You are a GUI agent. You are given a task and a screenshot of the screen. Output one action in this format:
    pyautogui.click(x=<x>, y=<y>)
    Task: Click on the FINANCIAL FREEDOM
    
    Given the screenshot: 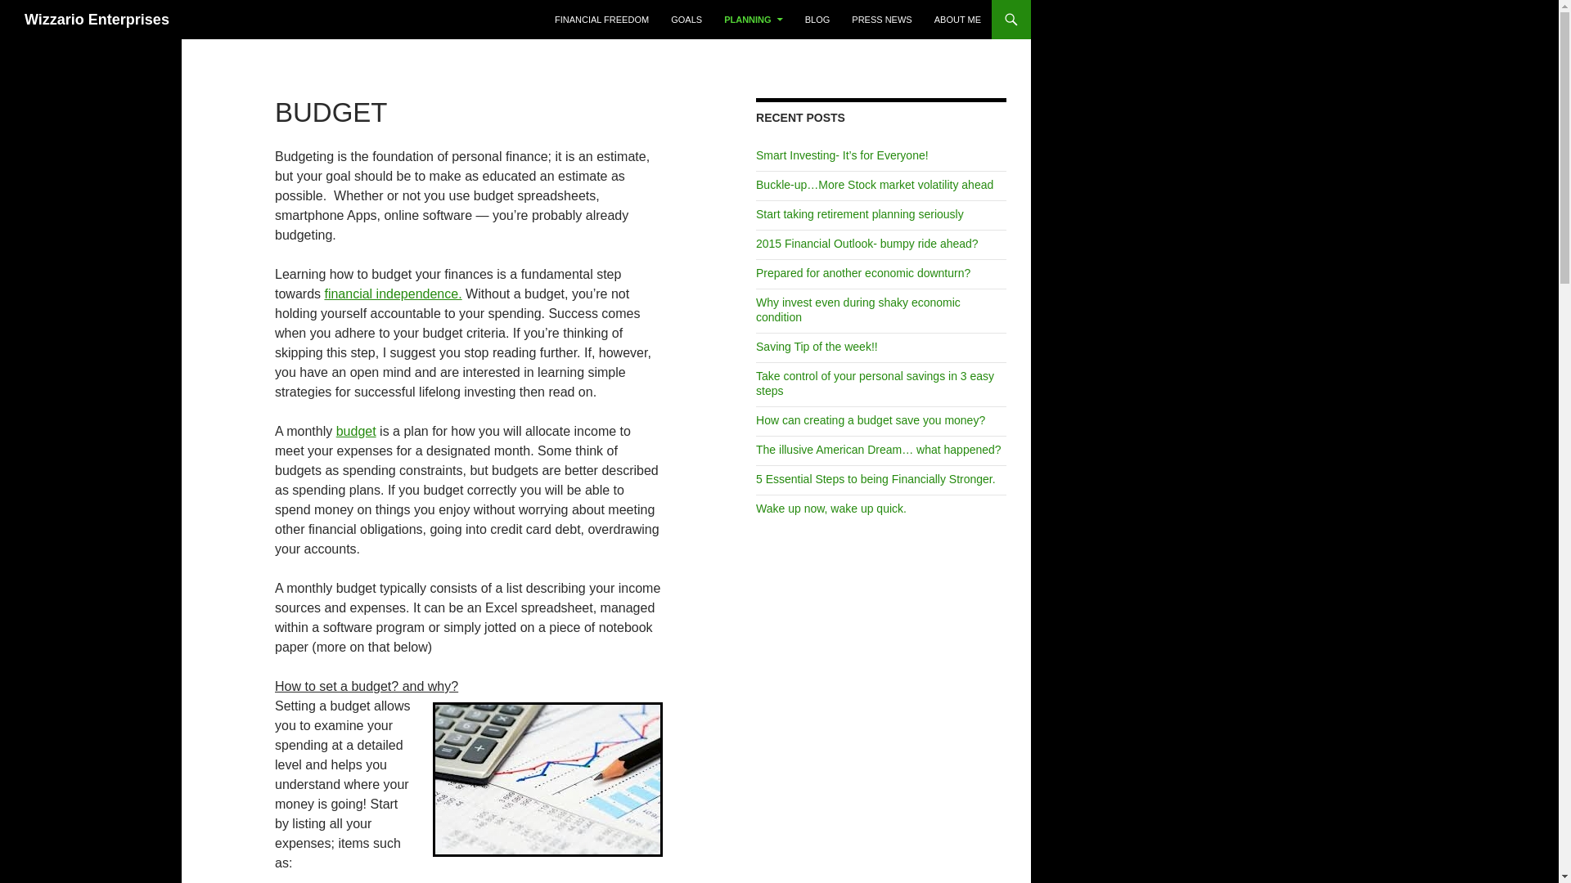 What is the action you would take?
    pyautogui.click(x=601, y=20)
    